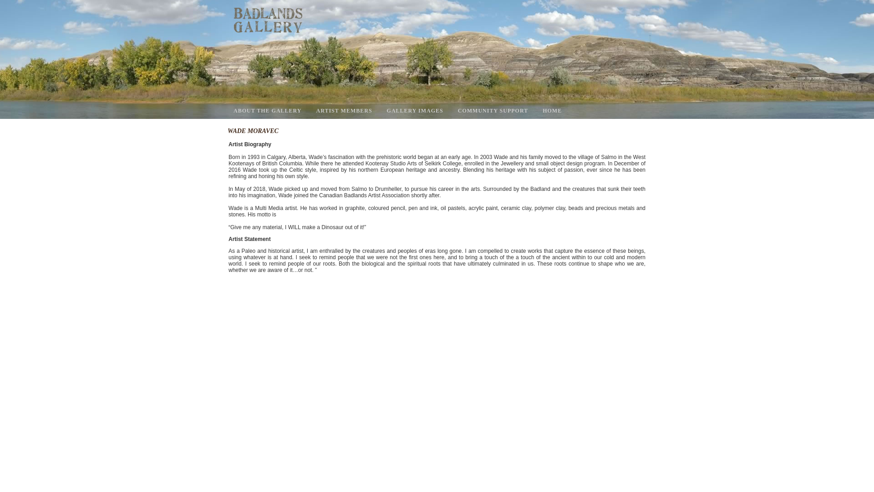 Image resolution: width=874 pixels, height=492 pixels. What do you see at coordinates (495, 111) in the screenshot?
I see `COMMUNITY SUPPORT` at bounding box center [495, 111].